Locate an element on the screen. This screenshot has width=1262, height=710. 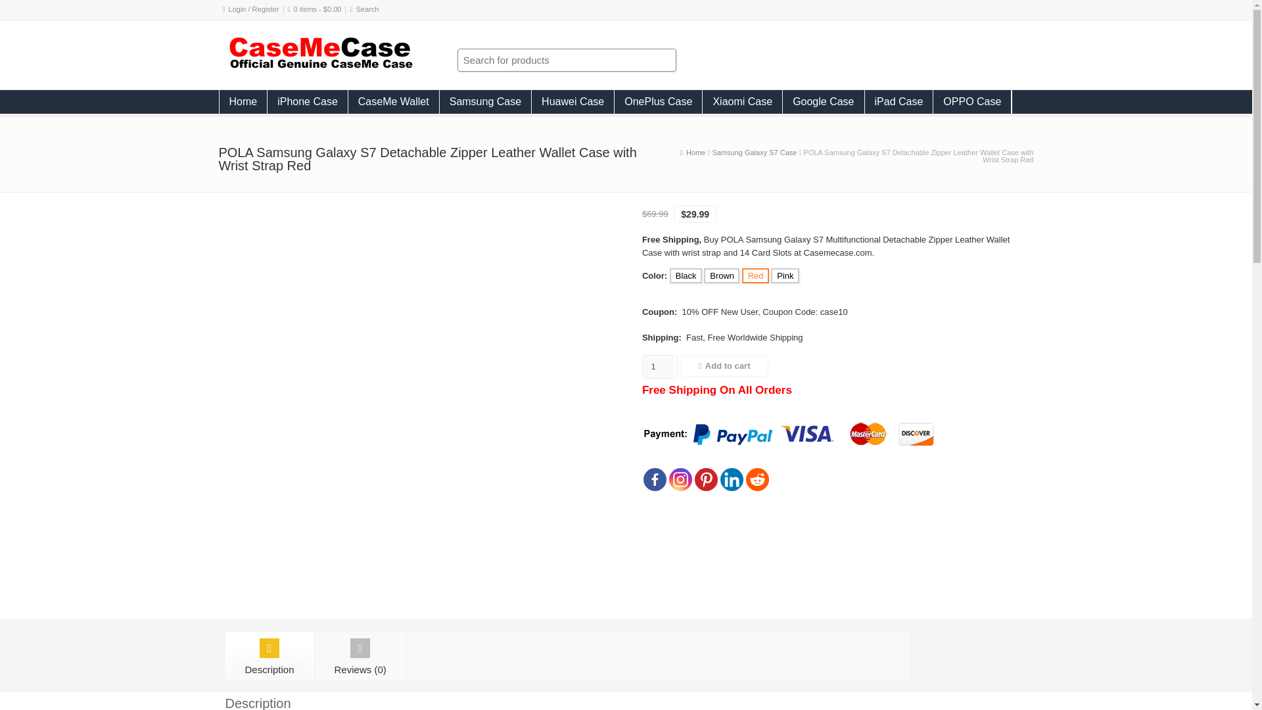
Reddit is located at coordinates (757, 479).